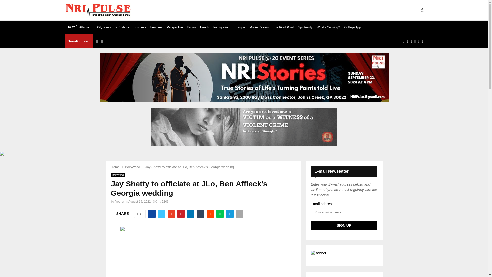  I want to click on Perspective, so click(175, 27).